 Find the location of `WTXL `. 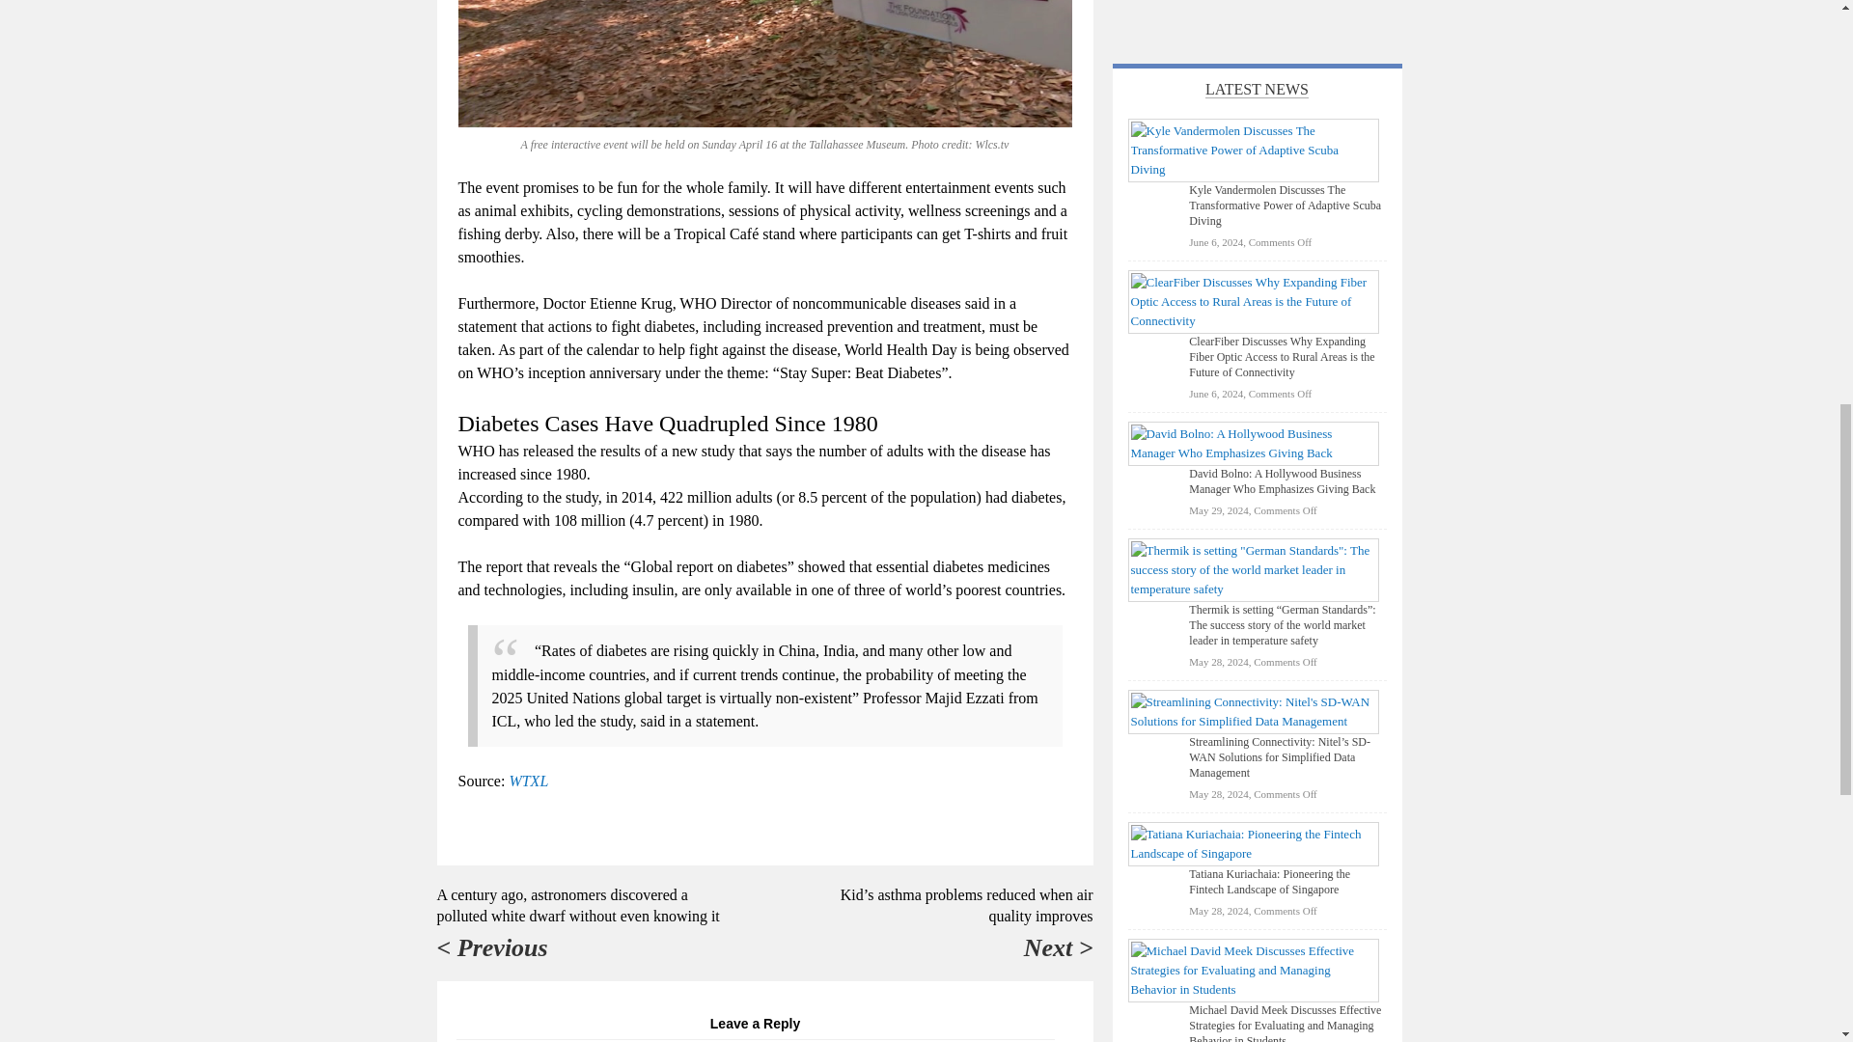

WTXL  is located at coordinates (528, 781).